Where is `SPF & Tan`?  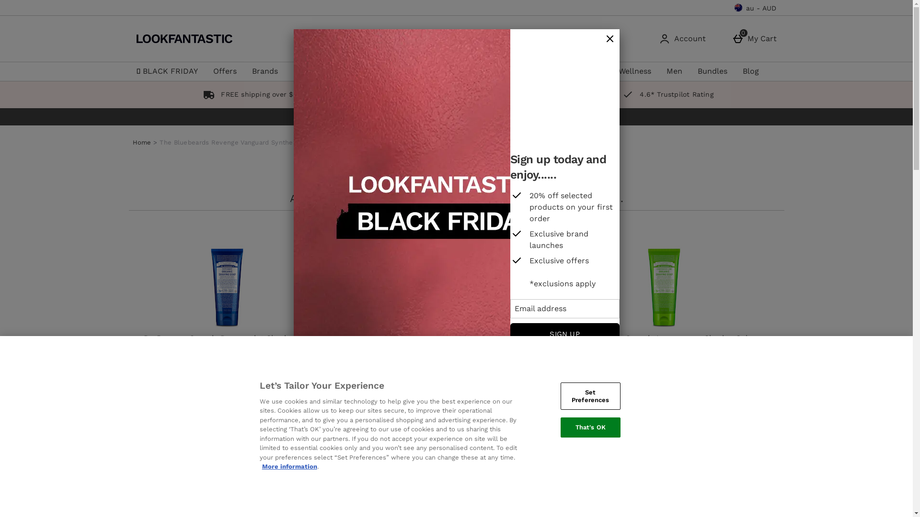
SPF & Tan is located at coordinates (482, 71).